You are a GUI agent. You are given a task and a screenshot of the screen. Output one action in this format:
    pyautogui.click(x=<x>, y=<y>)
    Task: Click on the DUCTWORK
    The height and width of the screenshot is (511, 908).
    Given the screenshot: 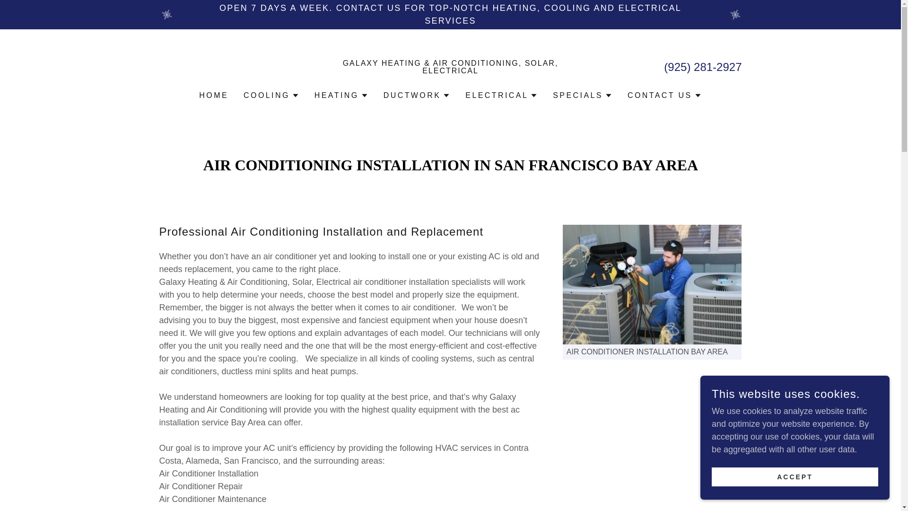 What is the action you would take?
    pyautogui.click(x=417, y=96)
    